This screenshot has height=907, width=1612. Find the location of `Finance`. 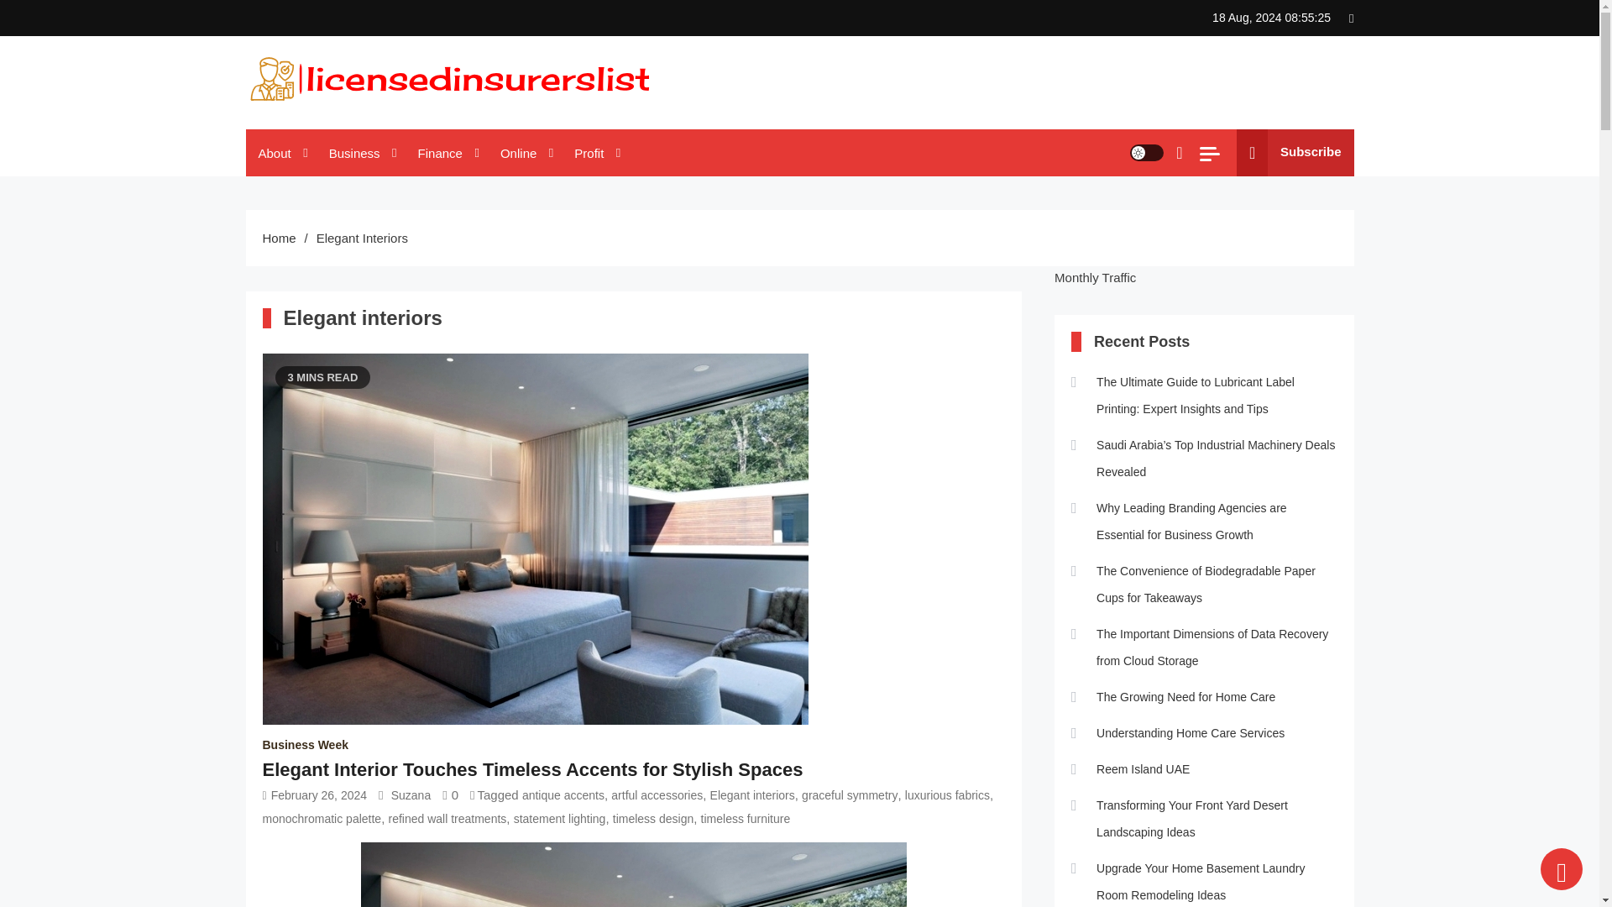

Finance is located at coordinates (447, 153).